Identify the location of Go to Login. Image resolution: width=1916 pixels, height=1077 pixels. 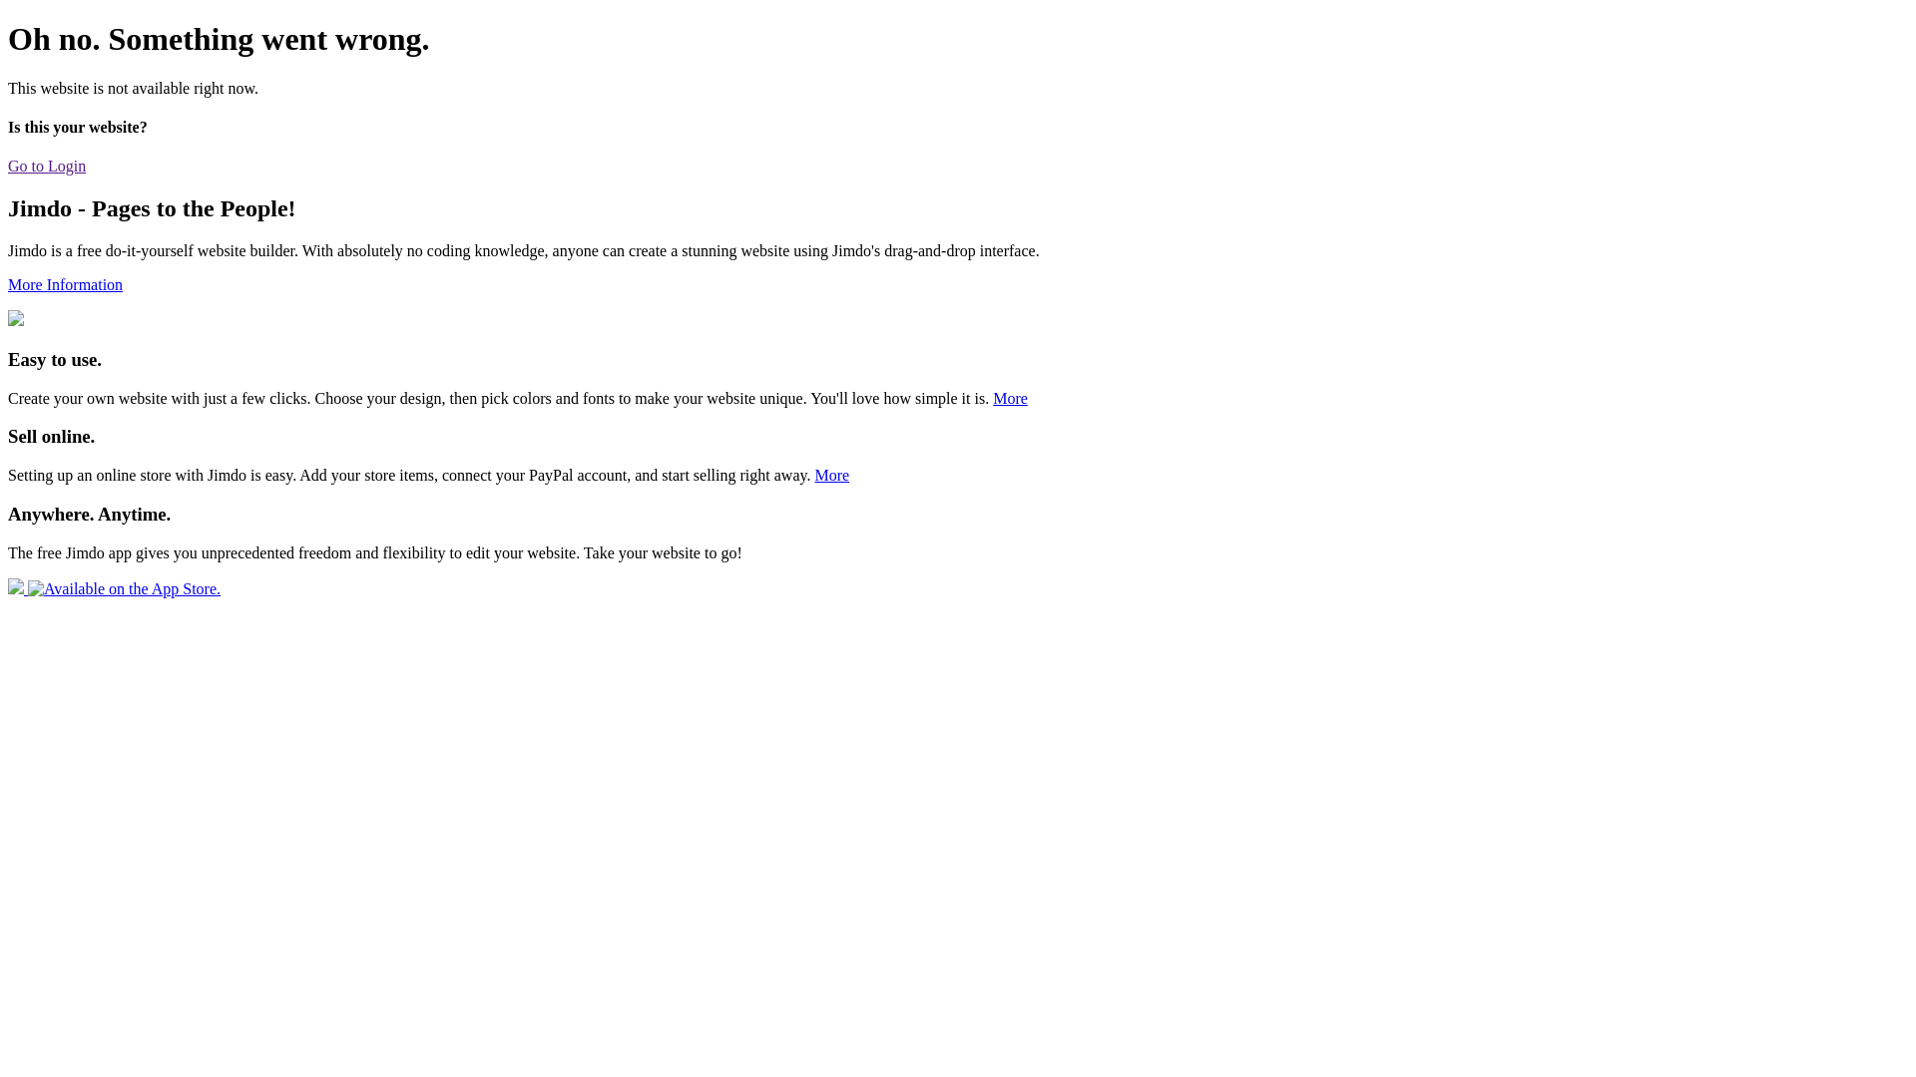
(47, 166).